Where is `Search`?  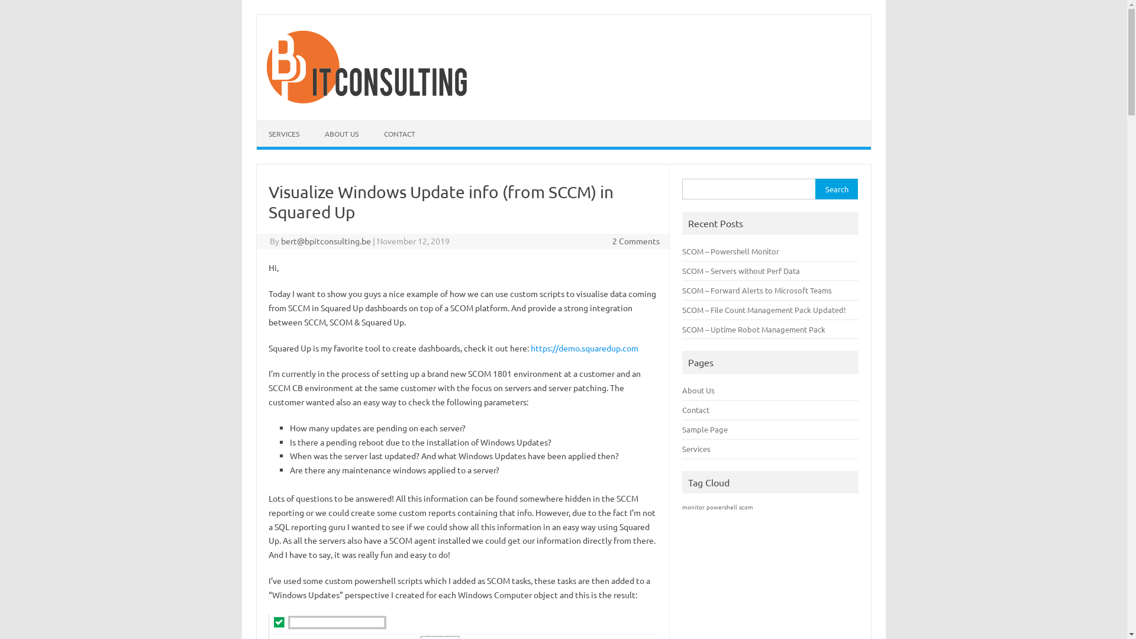
Search is located at coordinates (837, 189).